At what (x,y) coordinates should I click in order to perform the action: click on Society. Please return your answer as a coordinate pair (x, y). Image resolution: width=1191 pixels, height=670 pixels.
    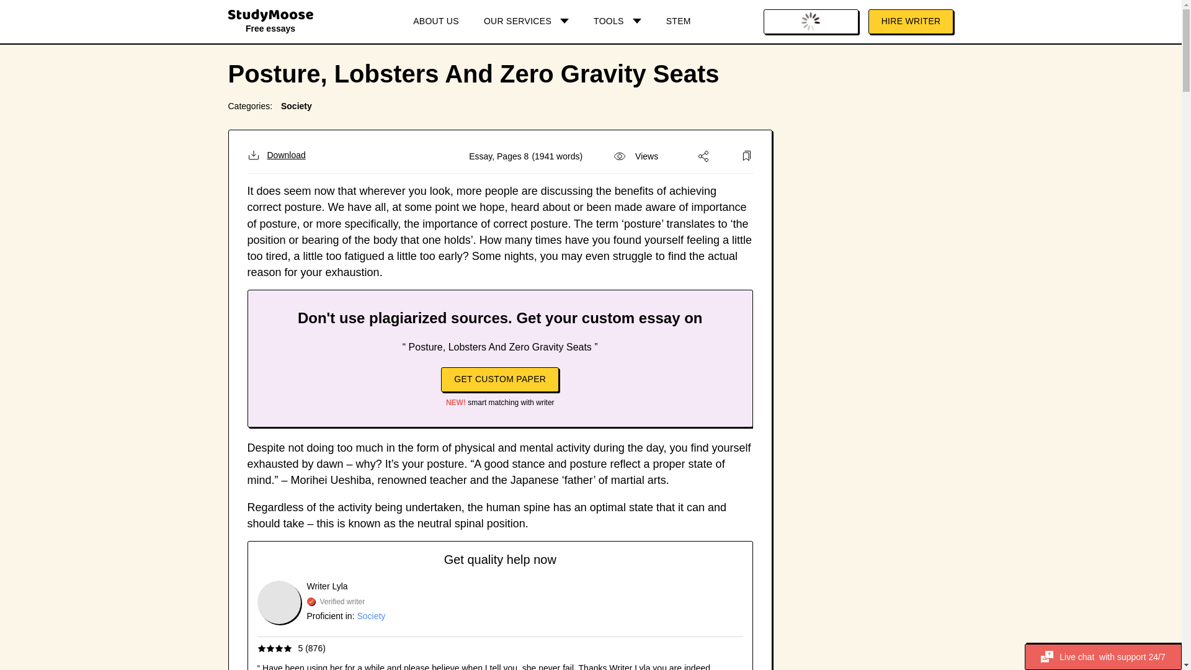
    Looking at the image, I should click on (370, 615).